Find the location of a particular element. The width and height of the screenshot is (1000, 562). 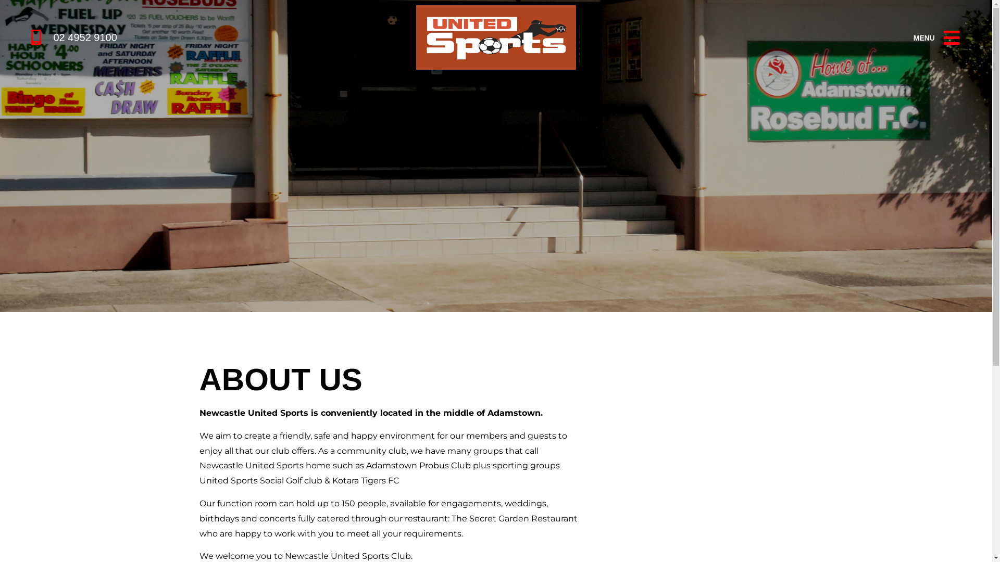

MENU is located at coordinates (924, 38).